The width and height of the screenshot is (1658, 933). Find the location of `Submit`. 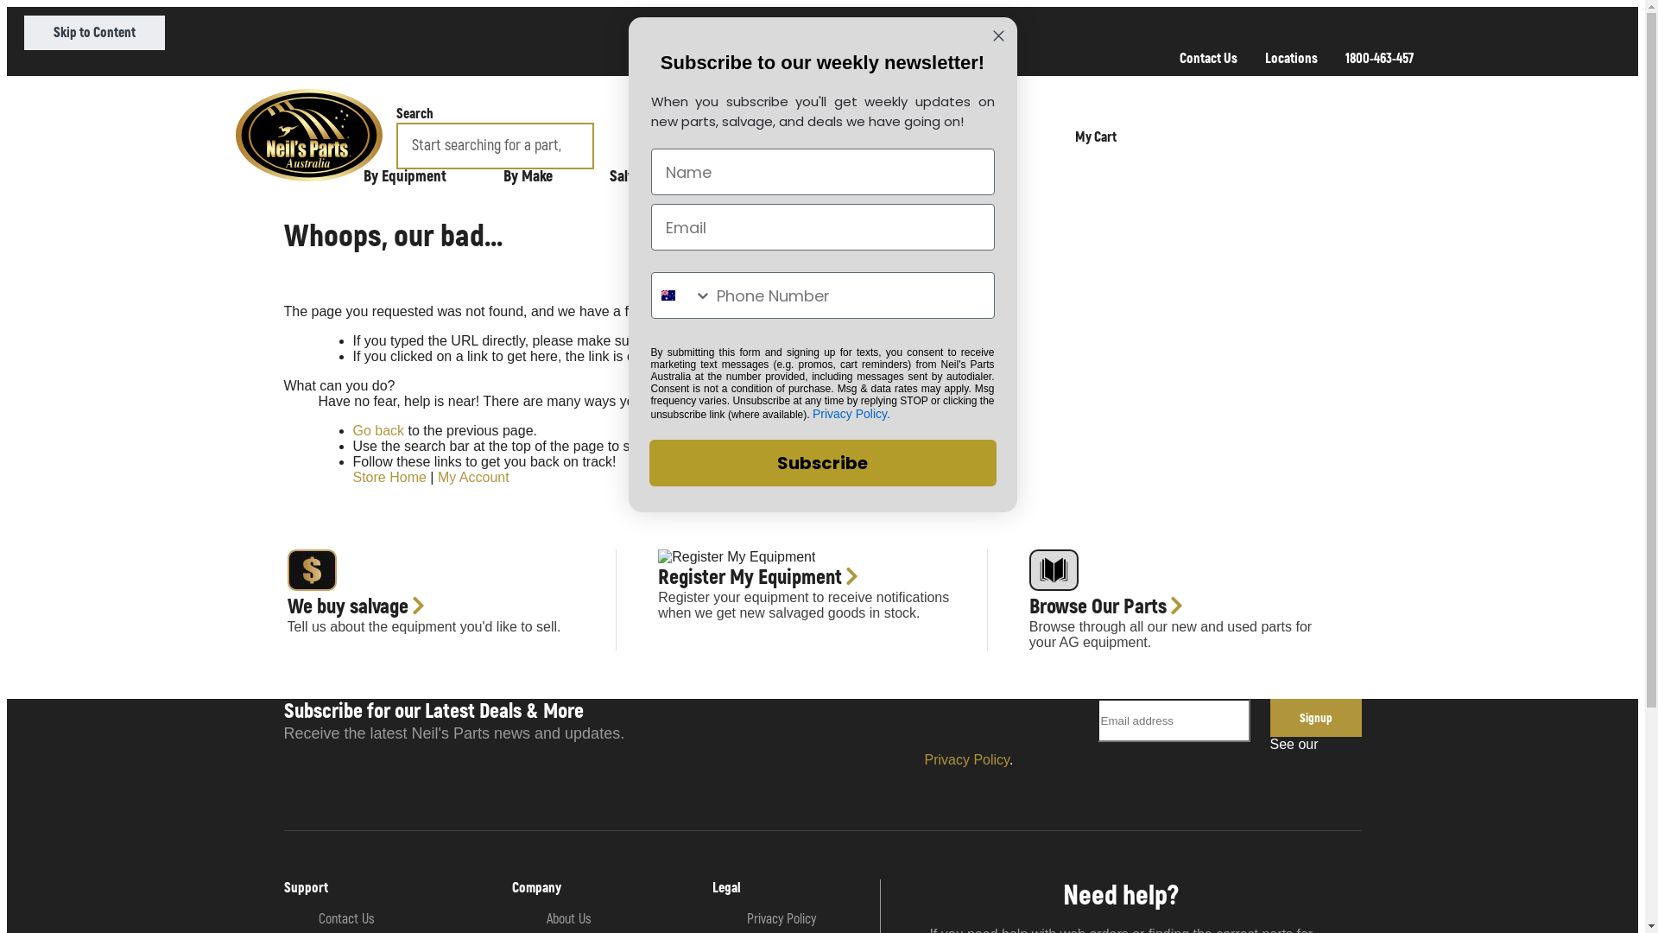

Submit is located at coordinates (28, 10).